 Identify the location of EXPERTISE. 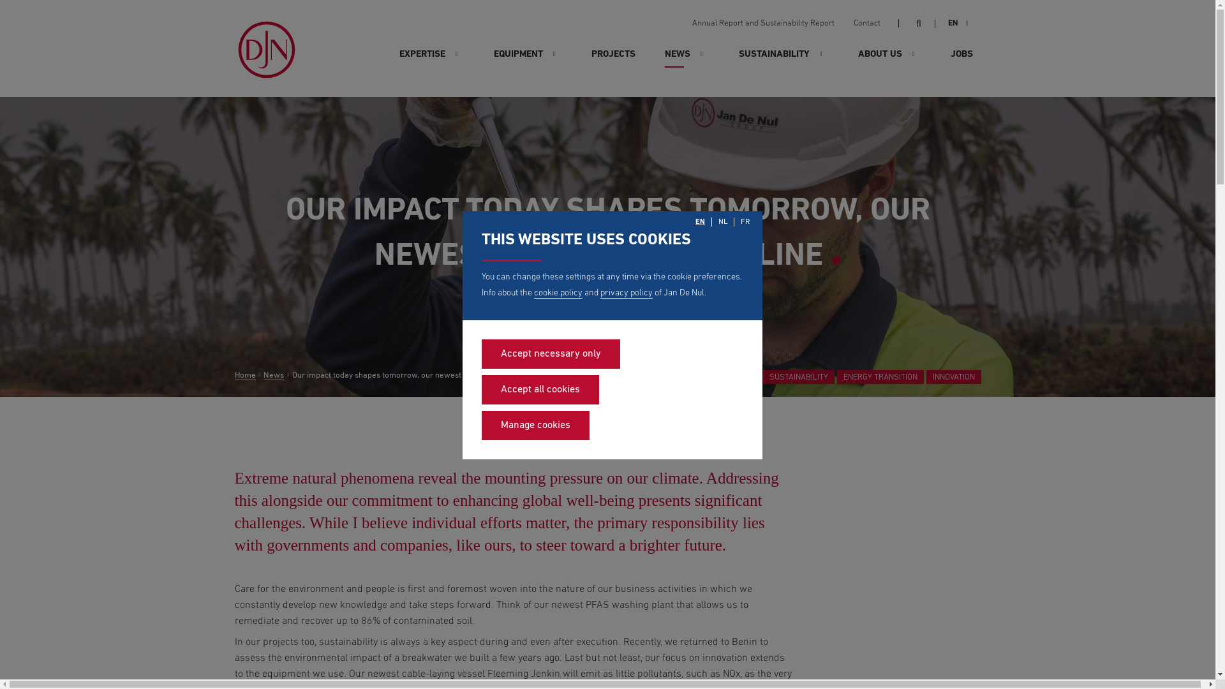
(422, 54).